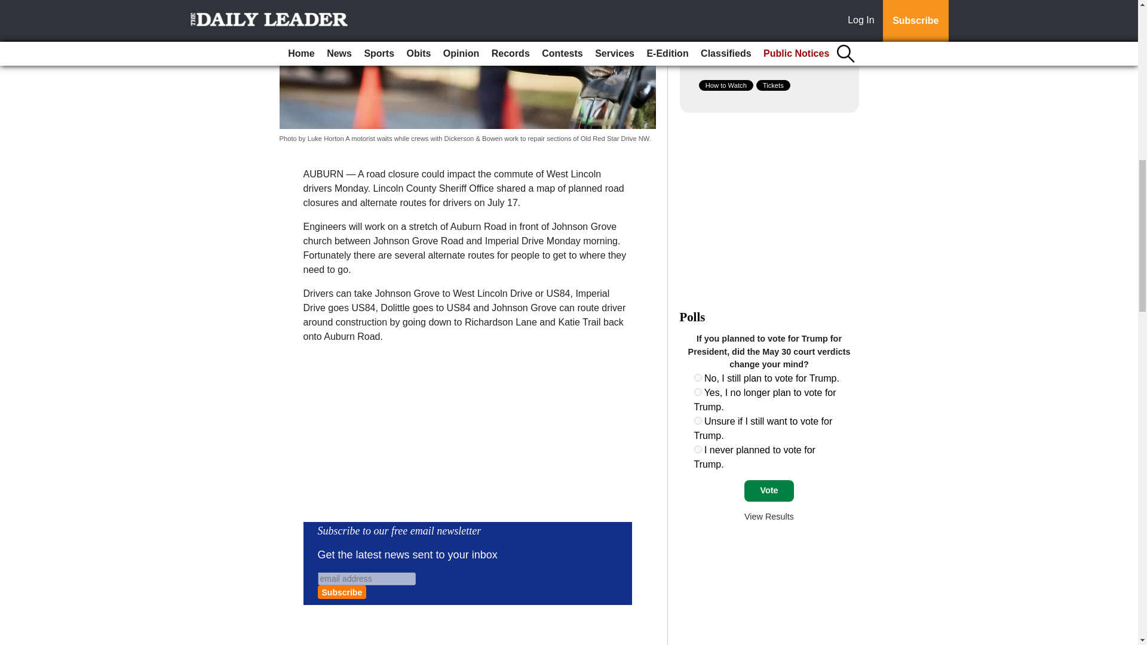 The height and width of the screenshot is (645, 1147). What do you see at coordinates (698, 449) in the screenshot?
I see `849` at bounding box center [698, 449].